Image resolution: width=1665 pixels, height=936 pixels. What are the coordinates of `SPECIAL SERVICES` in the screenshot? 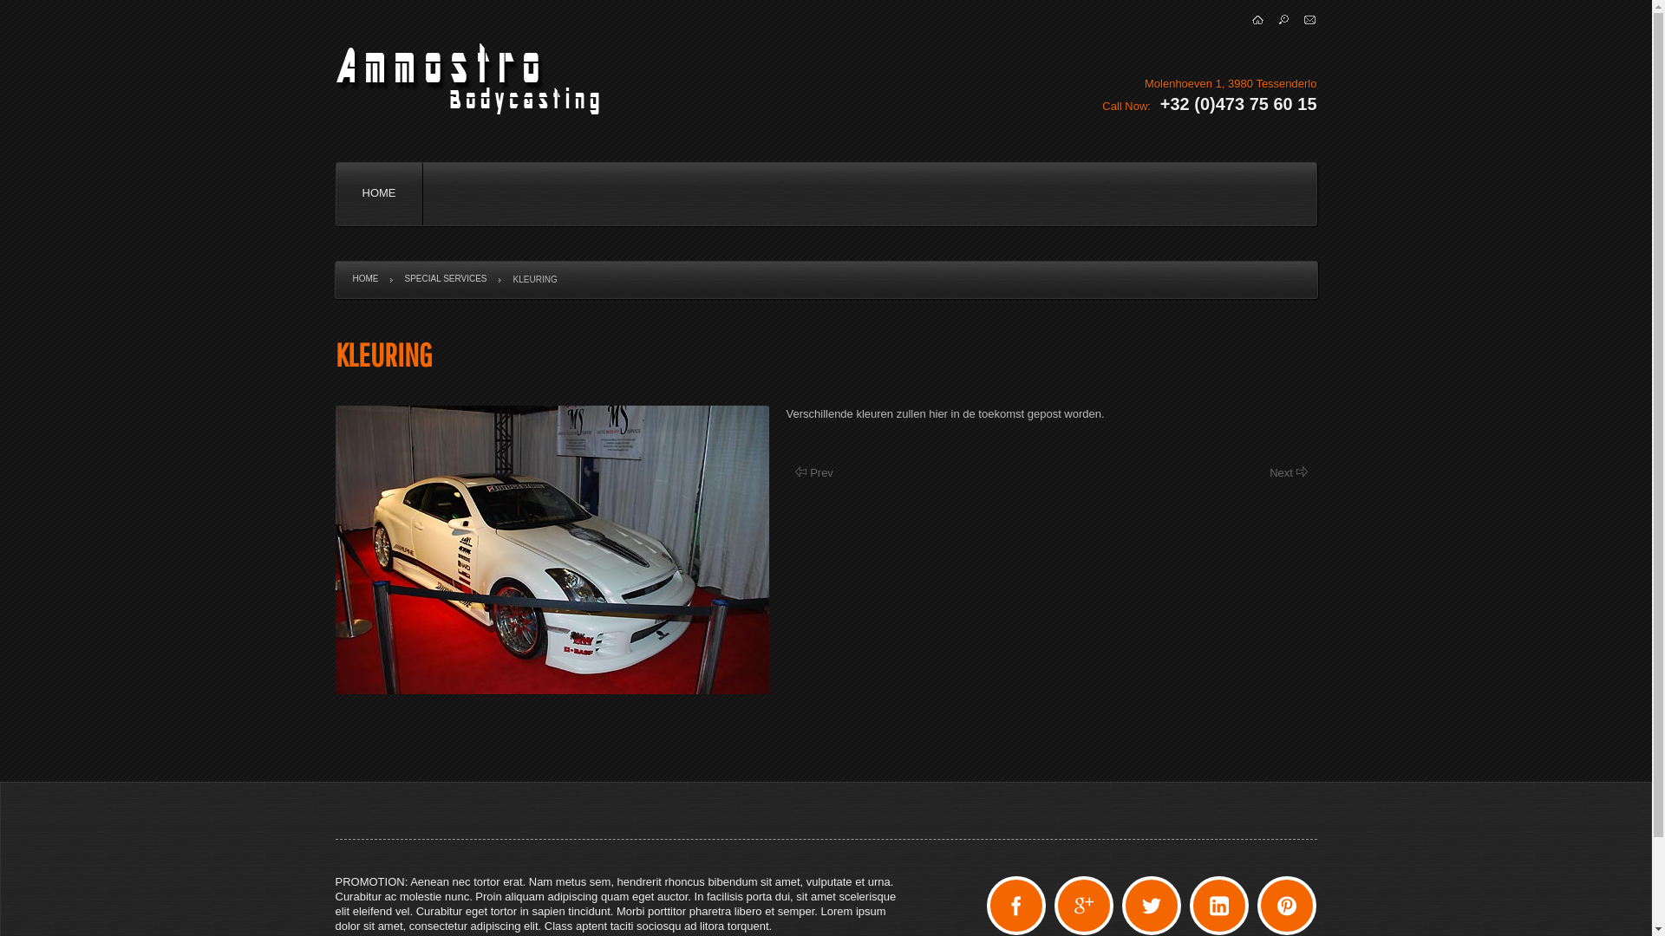 It's located at (446, 279).